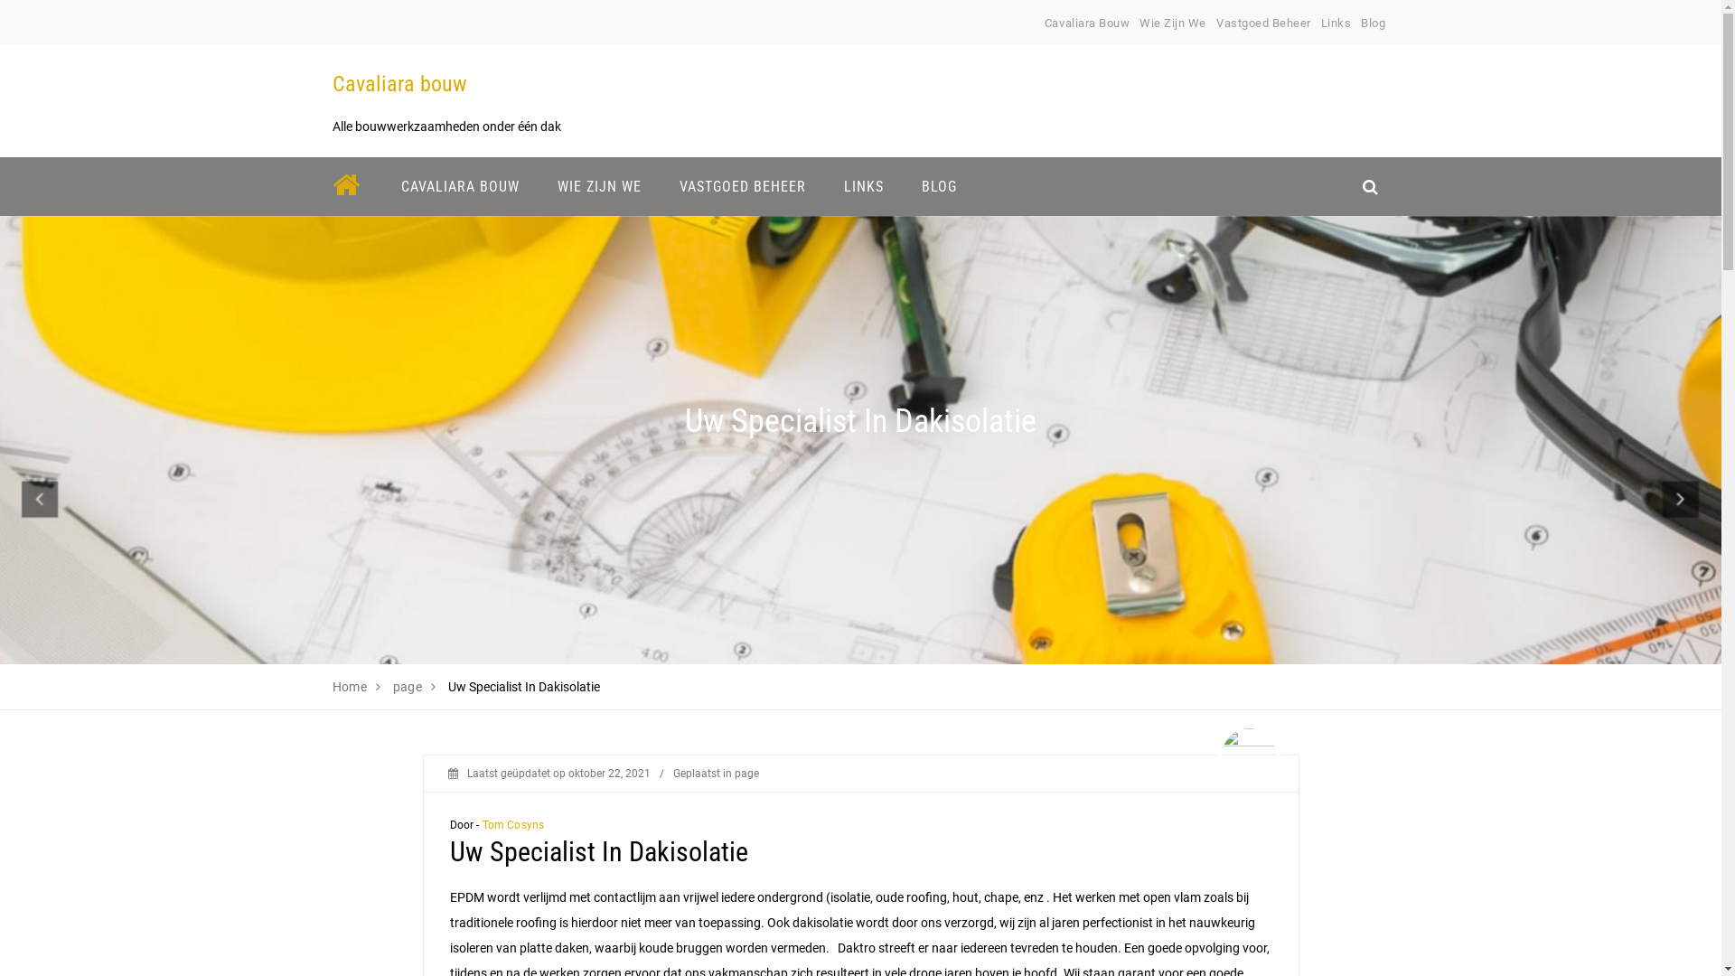  Describe the element at coordinates (1173, 23) in the screenshot. I see `Wie Zijn We` at that location.